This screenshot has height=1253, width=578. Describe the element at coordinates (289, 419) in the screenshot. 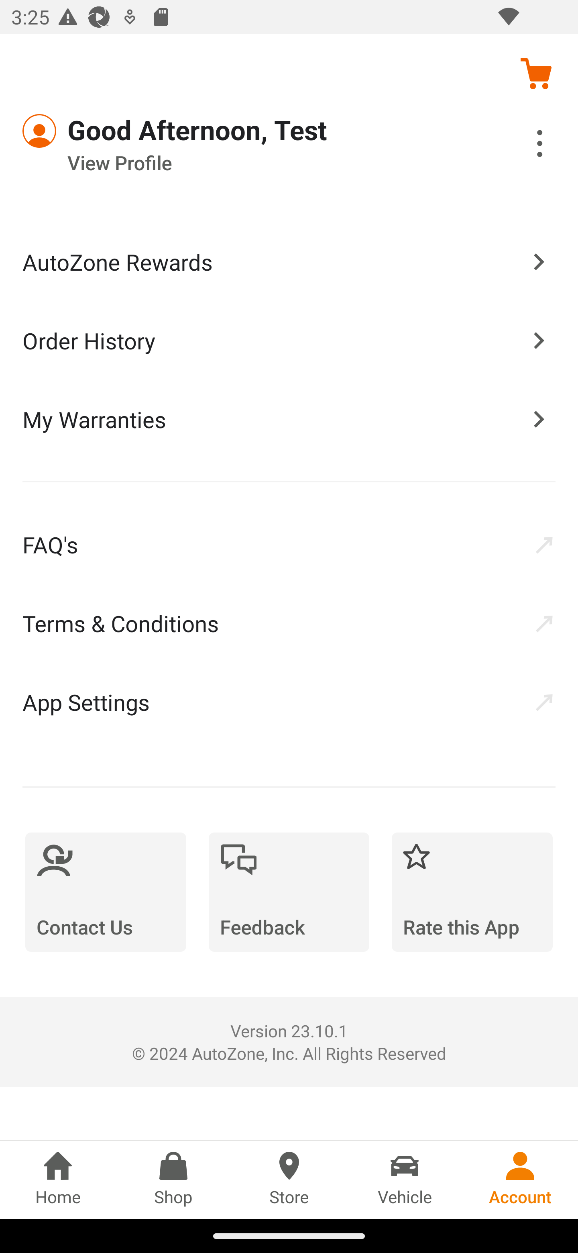

I see `My Warranties ` at that location.